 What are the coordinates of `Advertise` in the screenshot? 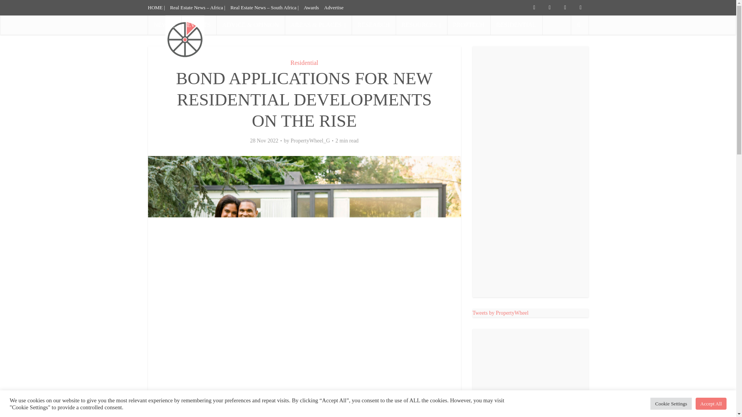 It's located at (334, 7).